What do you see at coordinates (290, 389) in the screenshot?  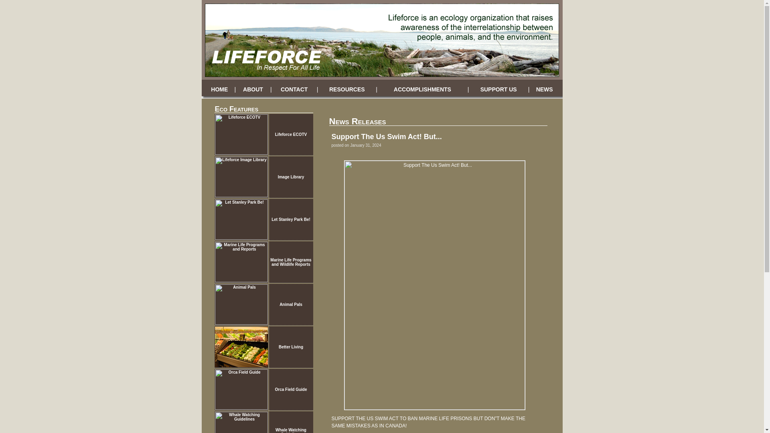 I see `Orca Field Guide` at bounding box center [290, 389].